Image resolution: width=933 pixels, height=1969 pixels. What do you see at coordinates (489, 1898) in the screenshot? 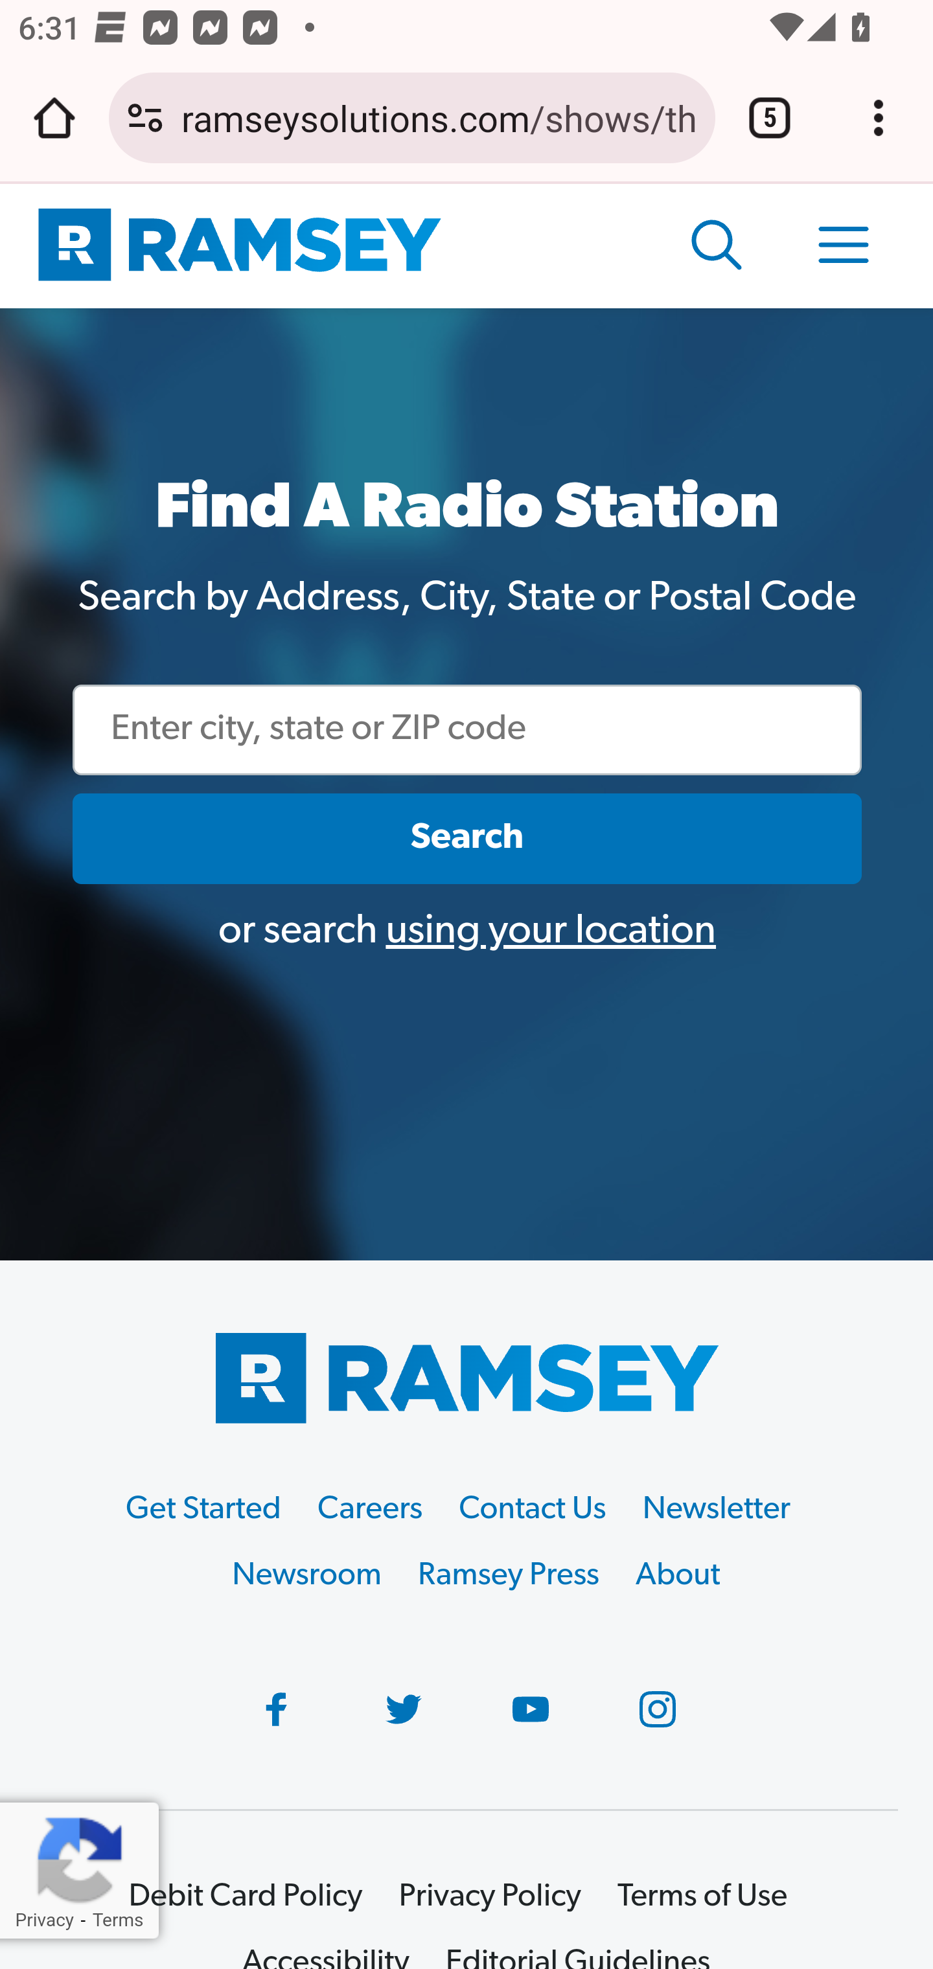
I see `Privacy Policy` at bounding box center [489, 1898].